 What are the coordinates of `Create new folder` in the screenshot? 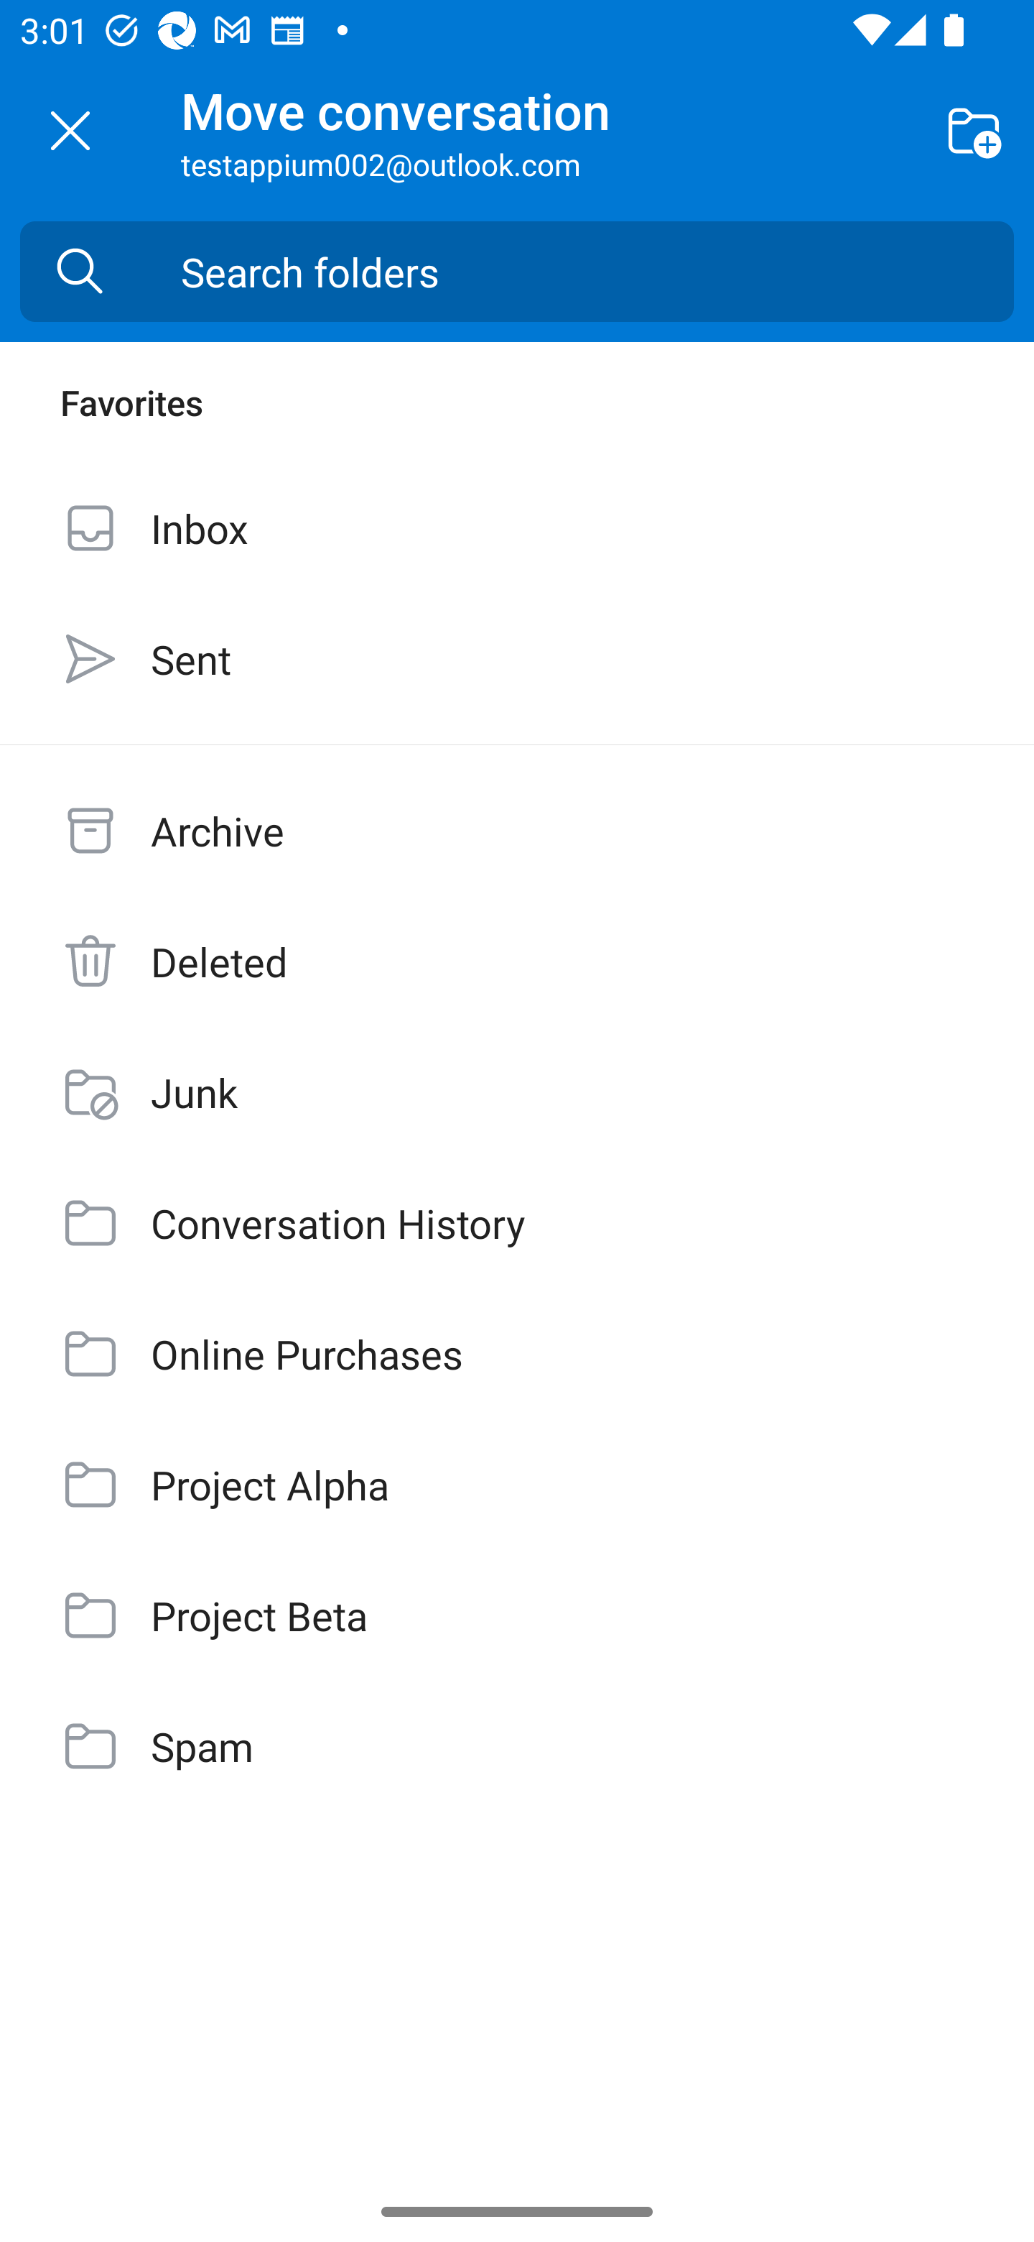 It's located at (974, 129).